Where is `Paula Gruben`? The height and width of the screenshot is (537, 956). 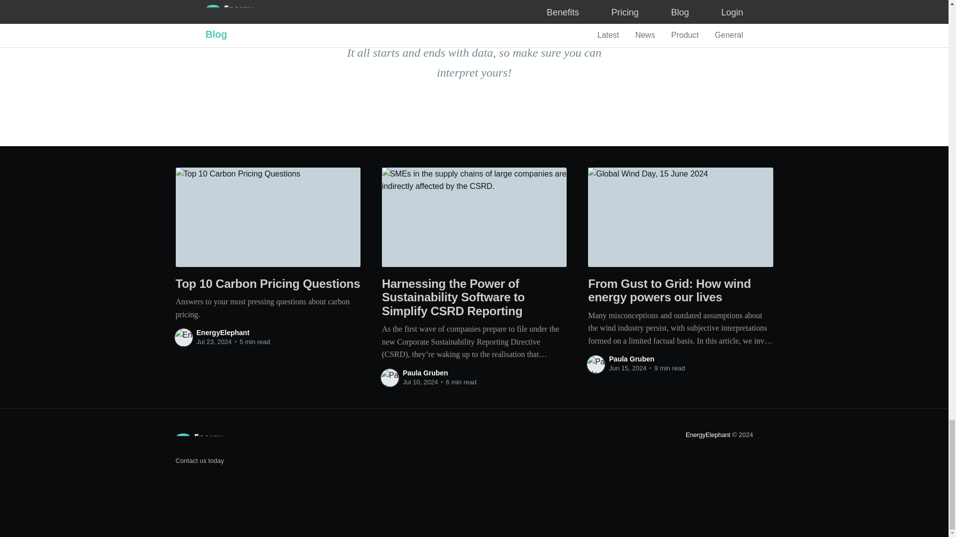 Paula Gruben is located at coordinates (425, 373).